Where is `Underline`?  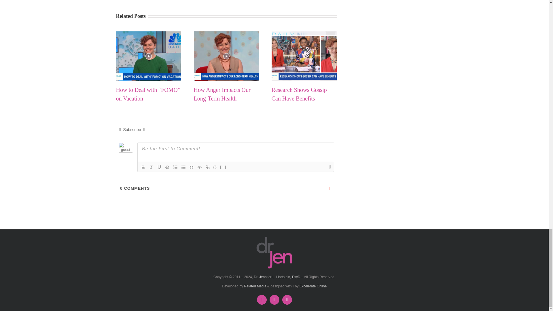
Underline is located at coordinates (159, 167).